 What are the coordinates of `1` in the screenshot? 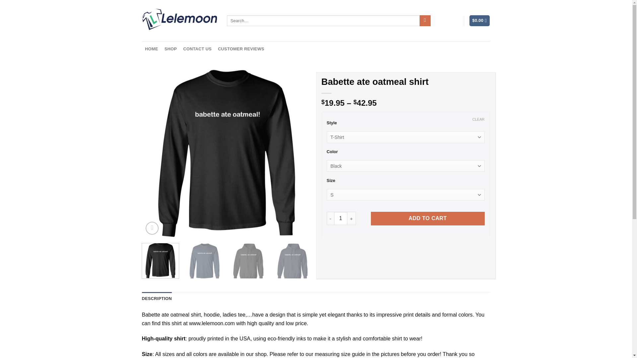 It's located at (340, 218).